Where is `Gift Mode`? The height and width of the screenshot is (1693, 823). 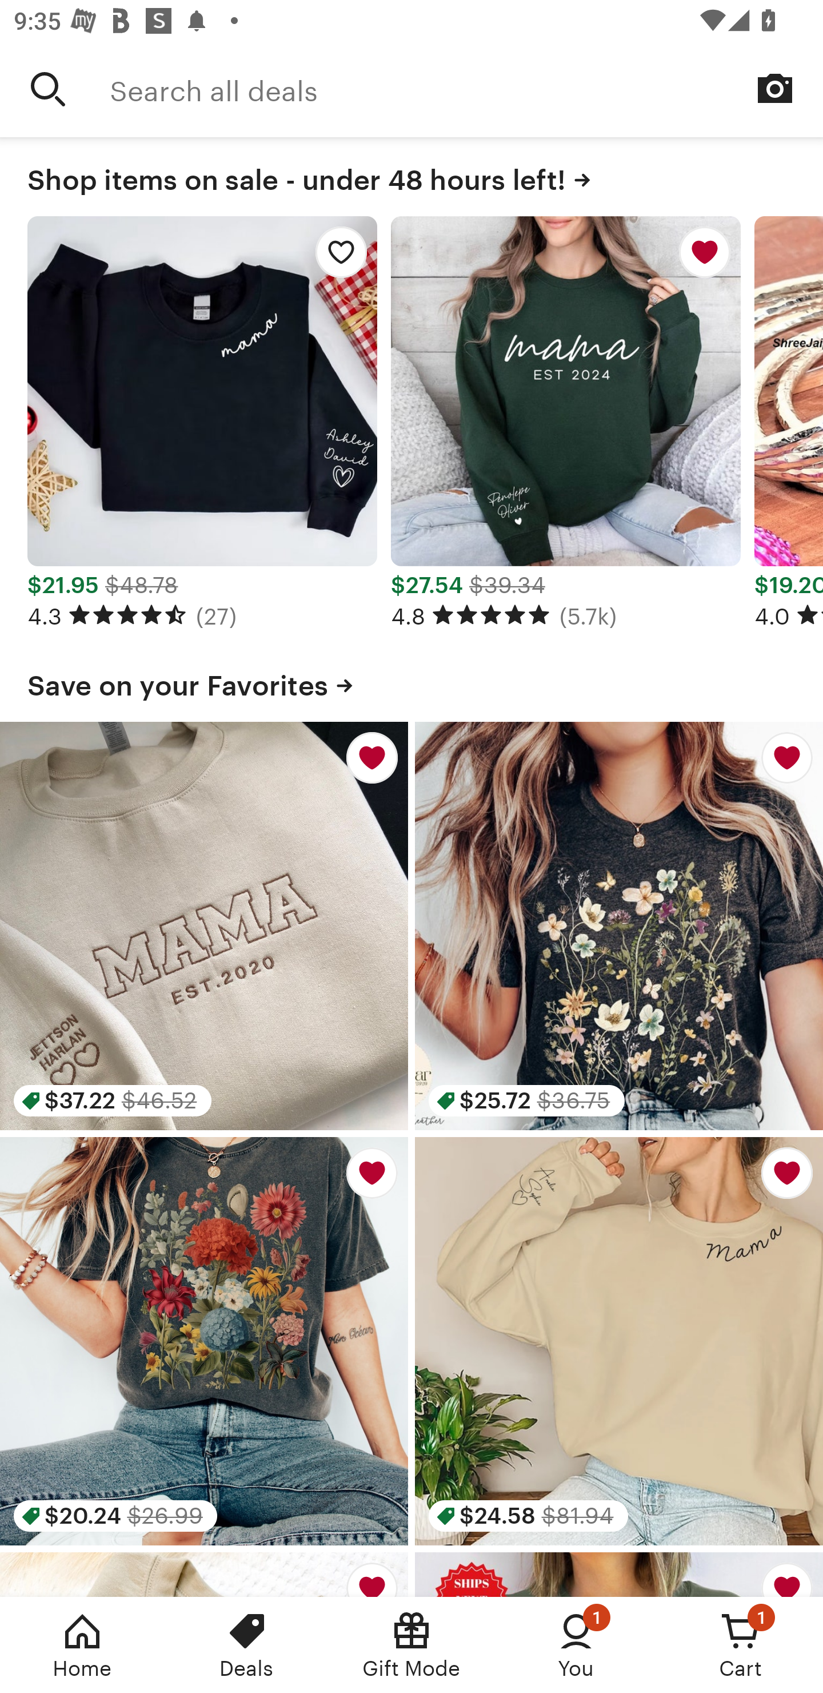 Gift Mode is located at coordinates (411, 1645).